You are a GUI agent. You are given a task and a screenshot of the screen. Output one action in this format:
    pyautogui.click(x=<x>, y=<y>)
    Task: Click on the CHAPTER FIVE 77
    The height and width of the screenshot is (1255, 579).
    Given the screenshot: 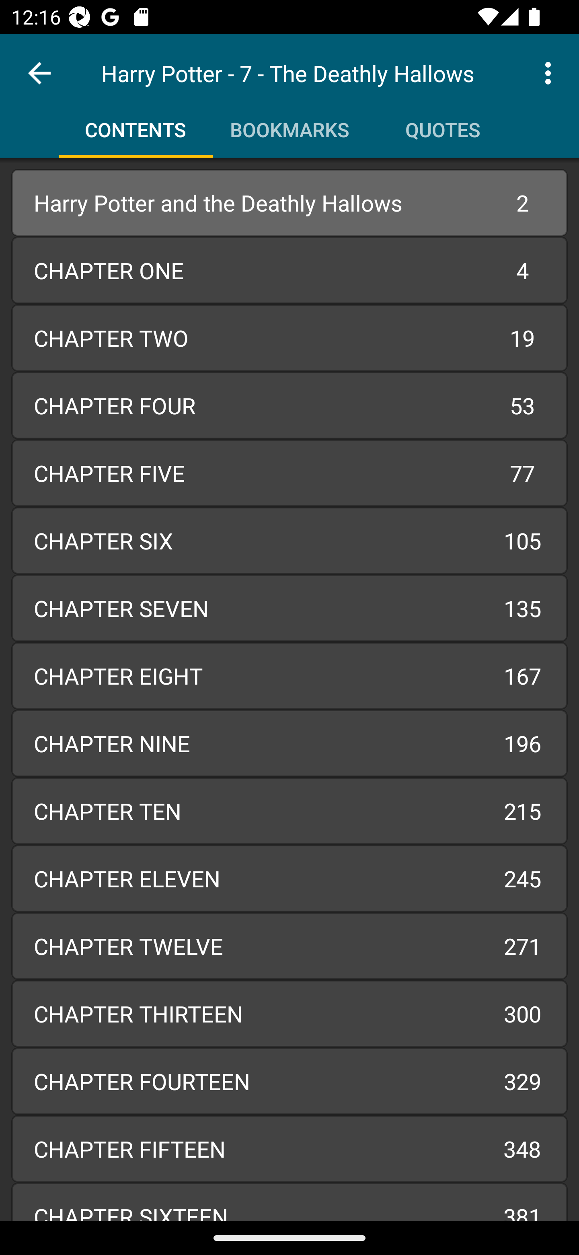 What is the action you would take?
    pyautogui.click(x=289, y=473)
    